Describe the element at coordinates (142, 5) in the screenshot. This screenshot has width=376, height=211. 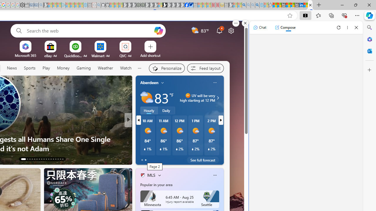
I see `Future Focus Report 2024 - Sleeping` at that location.